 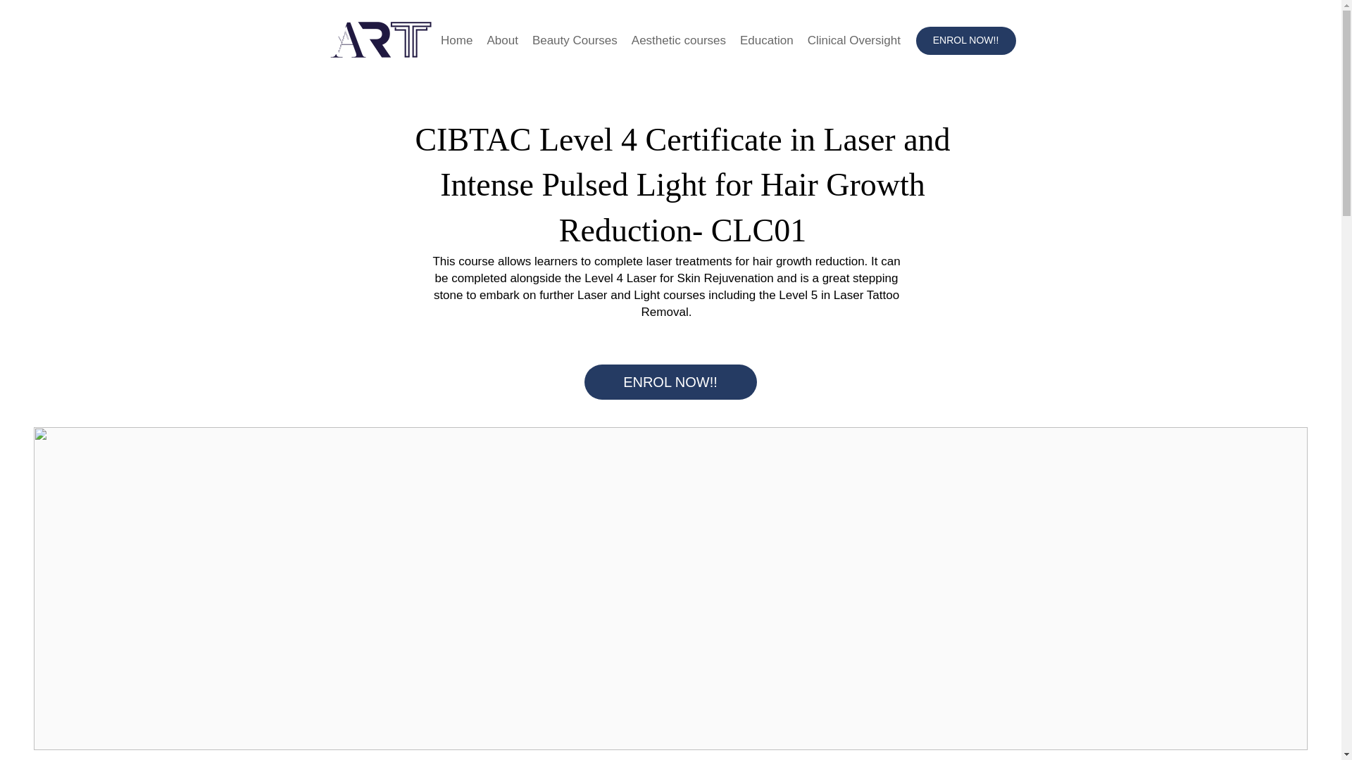 I want to click on Home, so click(x=456, y=40).